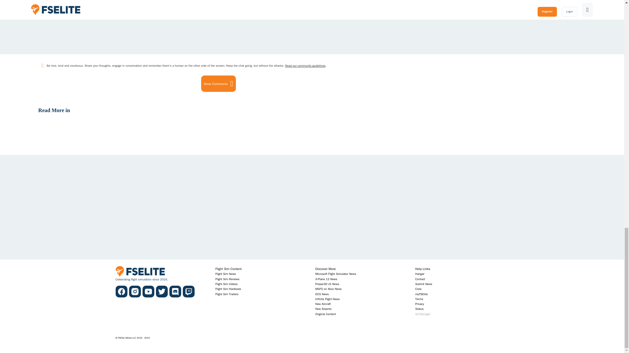 The image size is (629, 353). Describe the element at coordinates (226, 274) in the screenshot. I see `Flight Simulator News` at that location.